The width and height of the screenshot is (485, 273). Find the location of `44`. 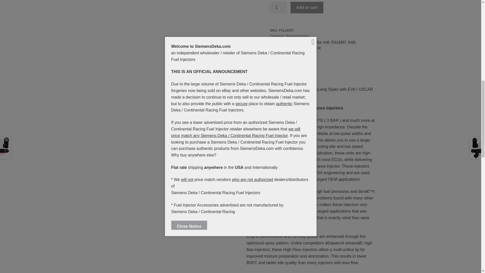

44 is located at coordinates (281, 42).